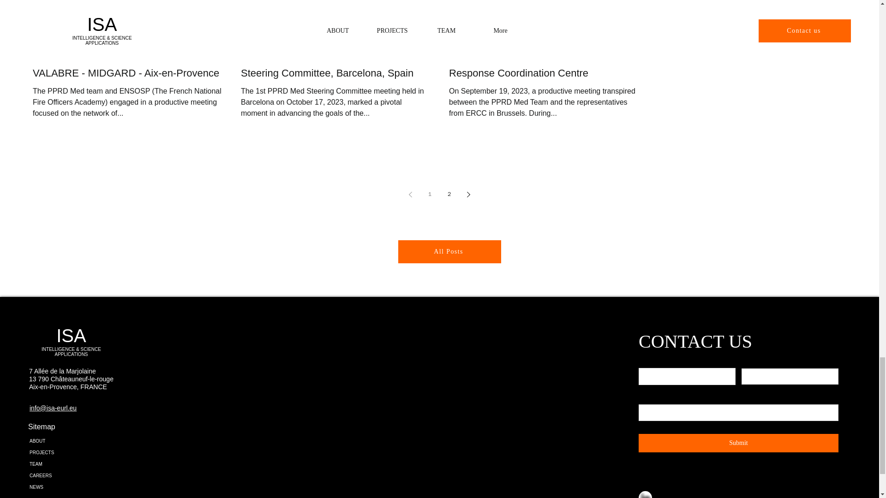  Describe the element at coordinates (62, 487) in the screenshot. I see `NEWS` at that location.